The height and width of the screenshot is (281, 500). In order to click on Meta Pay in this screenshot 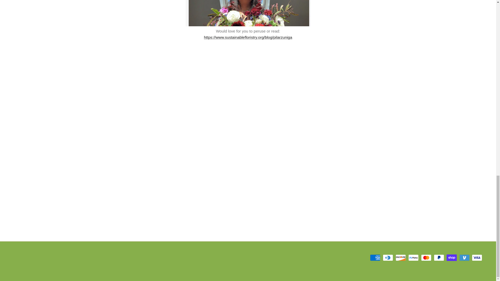, I will do `click(414, 258)`.